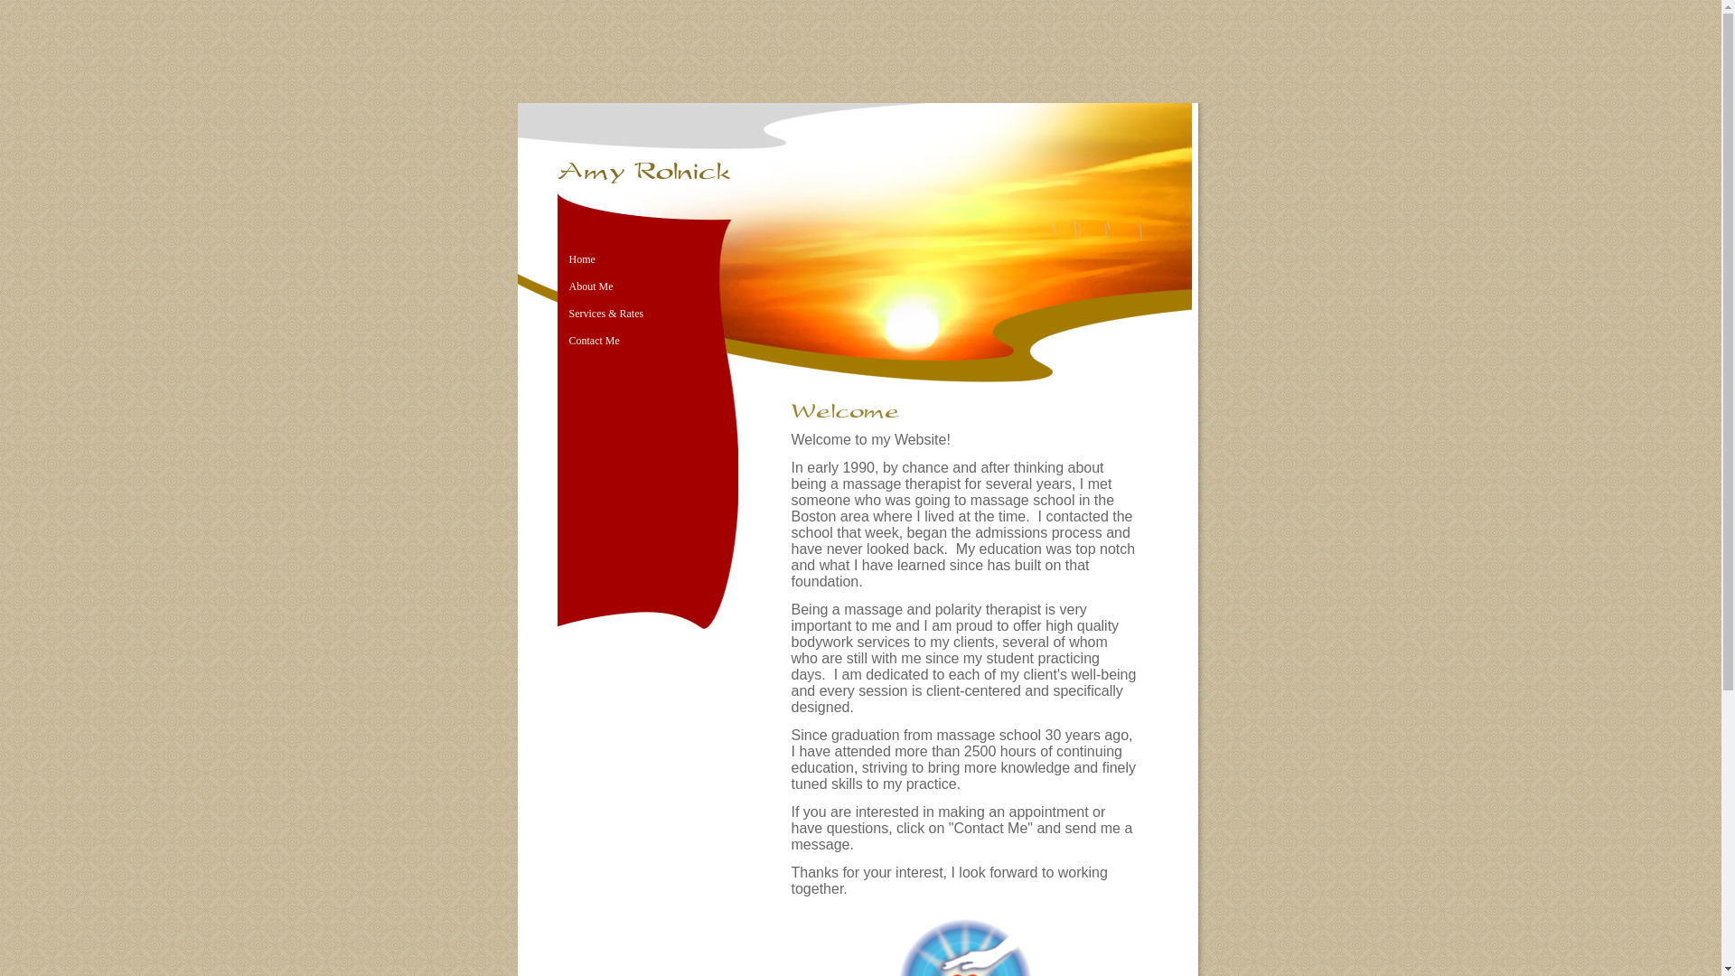 This screenshot has width=1735, height=976. What do you see at coordinates (591, 286) in the screenshot?
I see `About Me` at bounding box center [591, 286].